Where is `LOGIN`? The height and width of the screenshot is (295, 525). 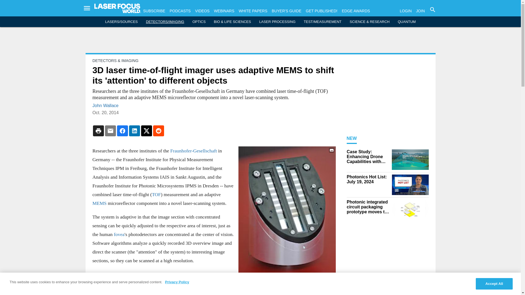
LOGIN is located at coordinates (406, 11).